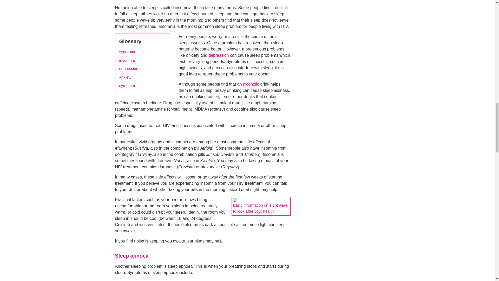  I want to click on anxiety, so click(125, 77).